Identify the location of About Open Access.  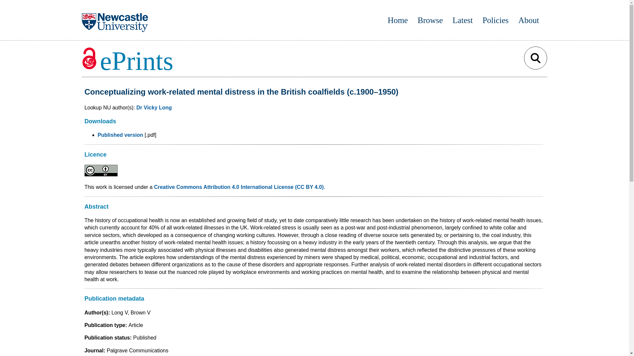
(529, 20).